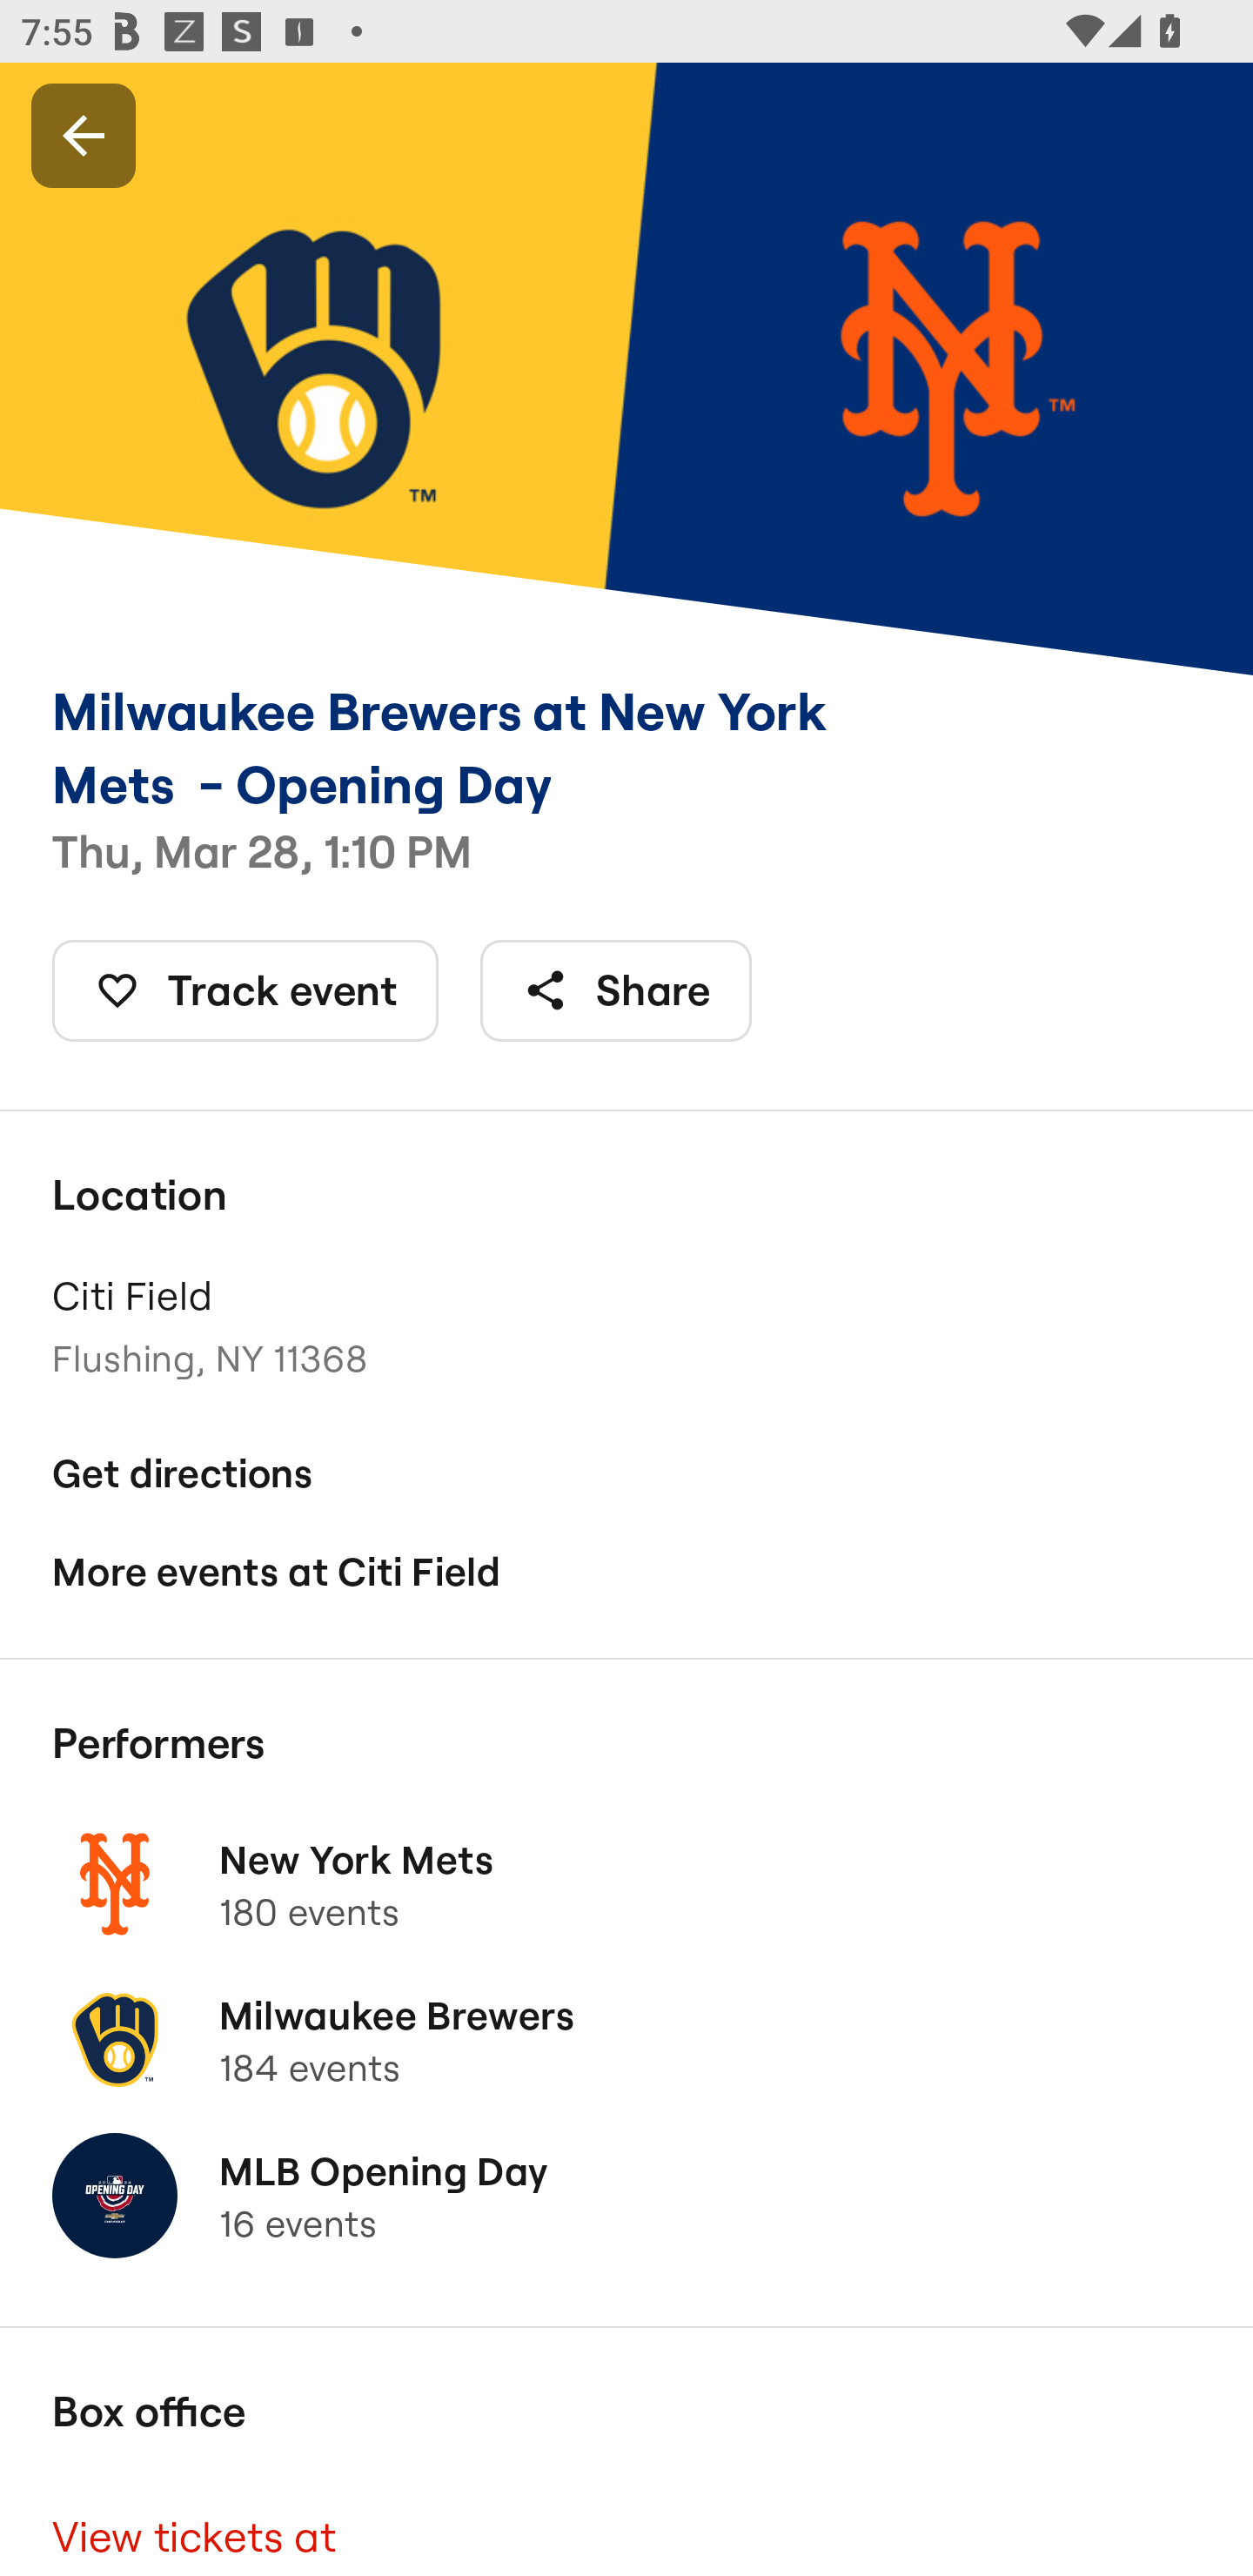 The image size is (1253, 2576). I want to click on Get directions, so click(626, 1472).